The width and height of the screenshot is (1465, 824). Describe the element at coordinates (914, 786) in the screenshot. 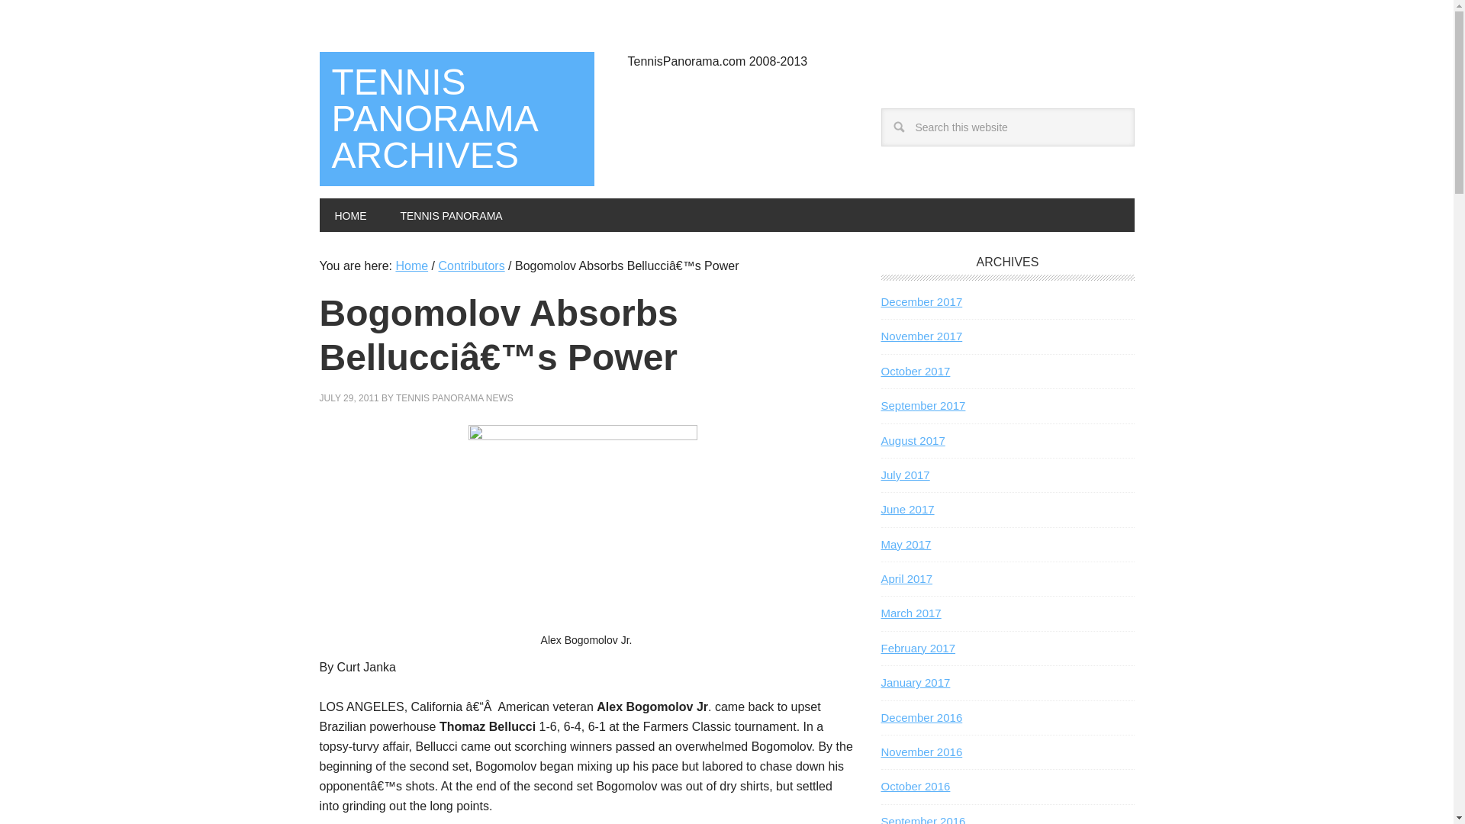

I see `October 2016` at that location.